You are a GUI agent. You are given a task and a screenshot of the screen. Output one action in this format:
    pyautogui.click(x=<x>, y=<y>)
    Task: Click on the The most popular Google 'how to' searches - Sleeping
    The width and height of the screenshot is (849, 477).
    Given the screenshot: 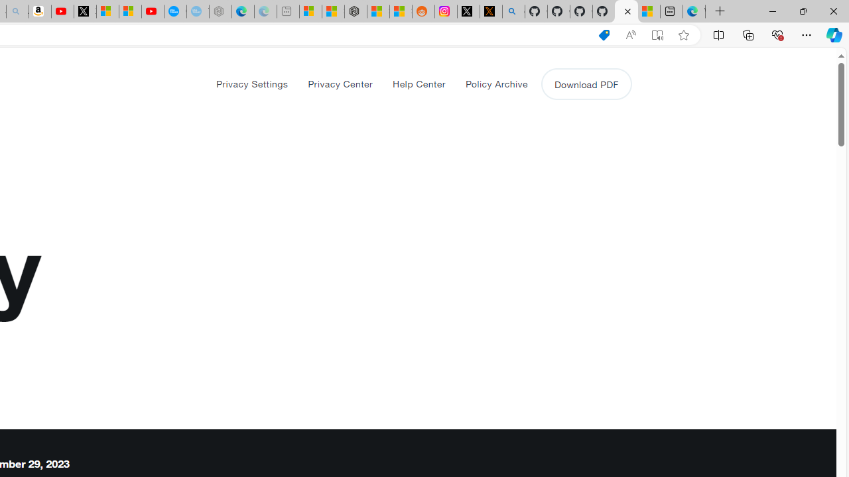 What is the action you would take?
    pyautogui.click(x=198, y=12)
    